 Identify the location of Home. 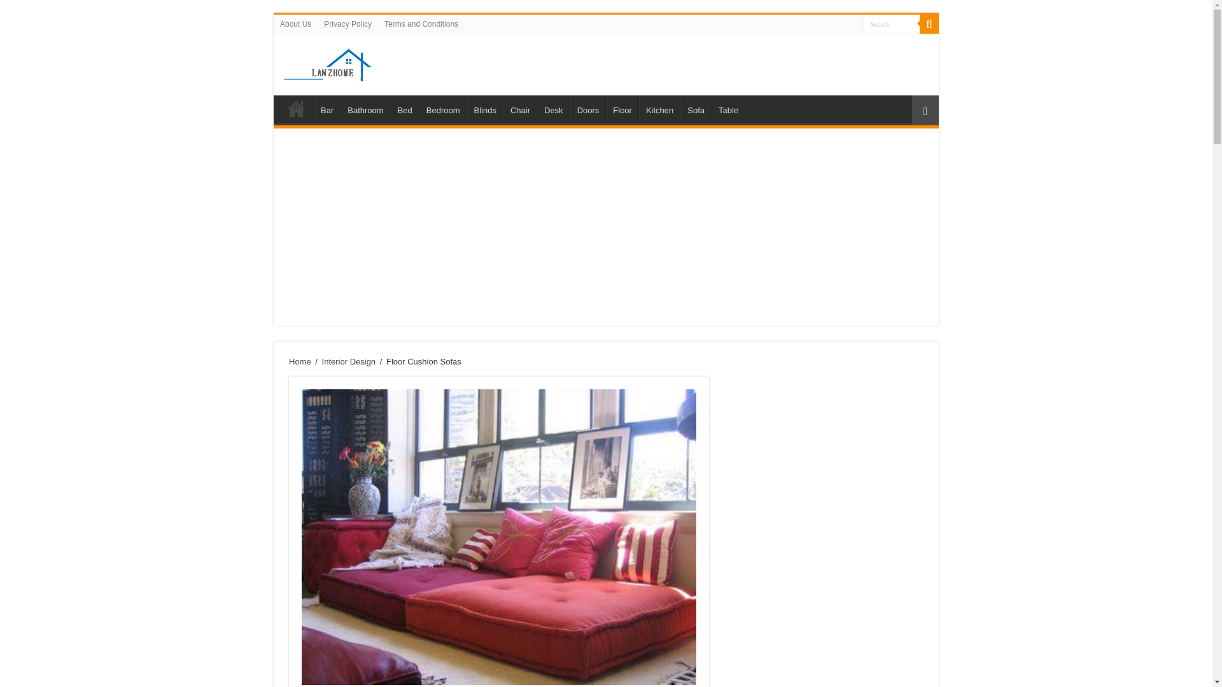
(300, 361).